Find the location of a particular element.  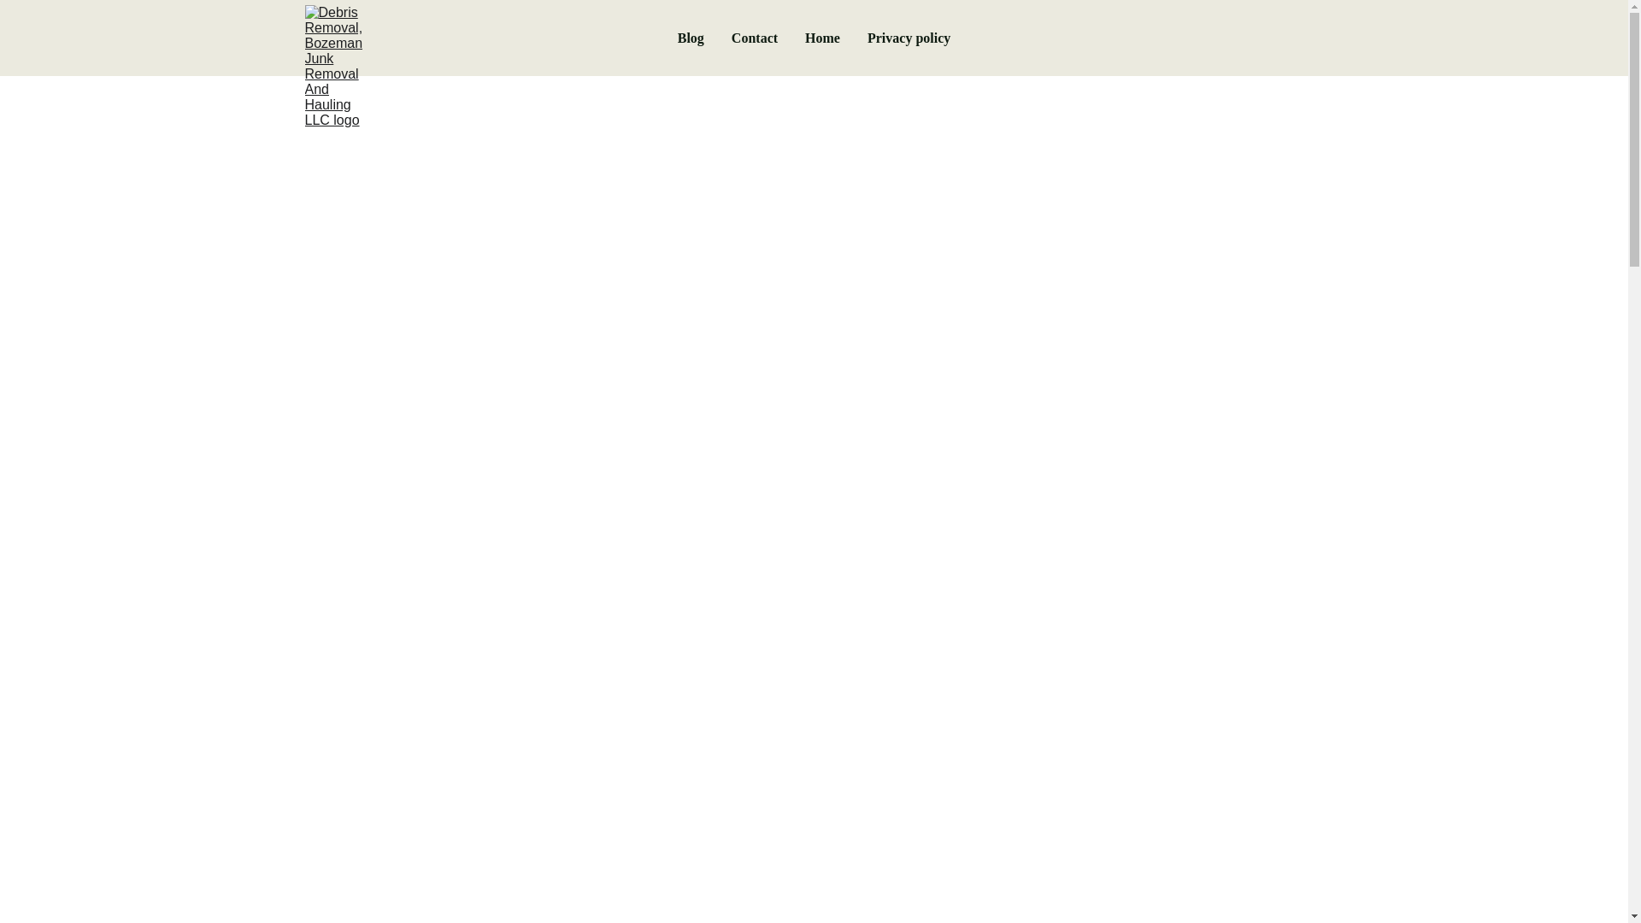

Contact is located at coordinates (755, 38).